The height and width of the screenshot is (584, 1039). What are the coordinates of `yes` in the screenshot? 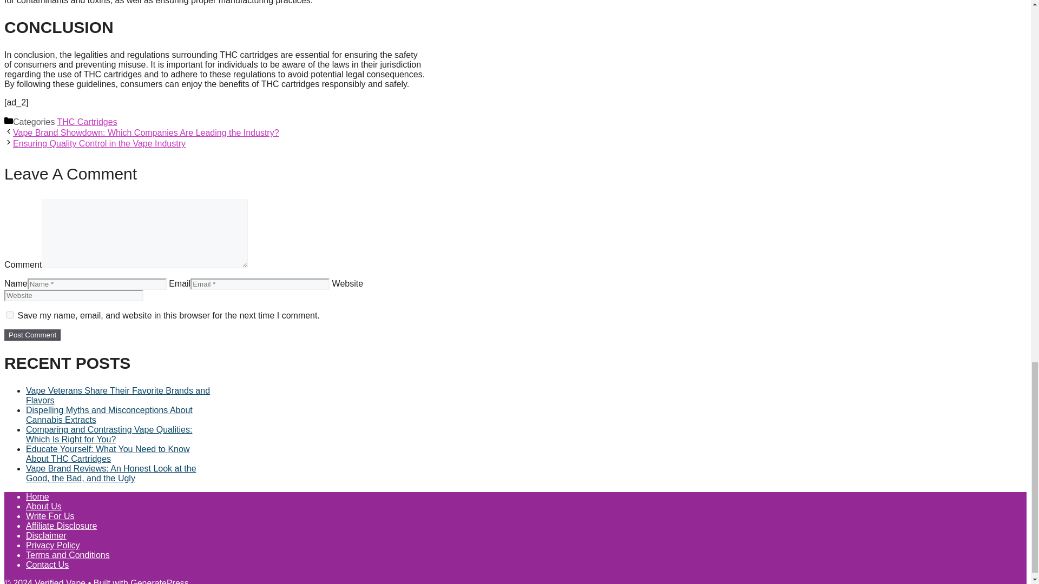 It's located at (10, 315).